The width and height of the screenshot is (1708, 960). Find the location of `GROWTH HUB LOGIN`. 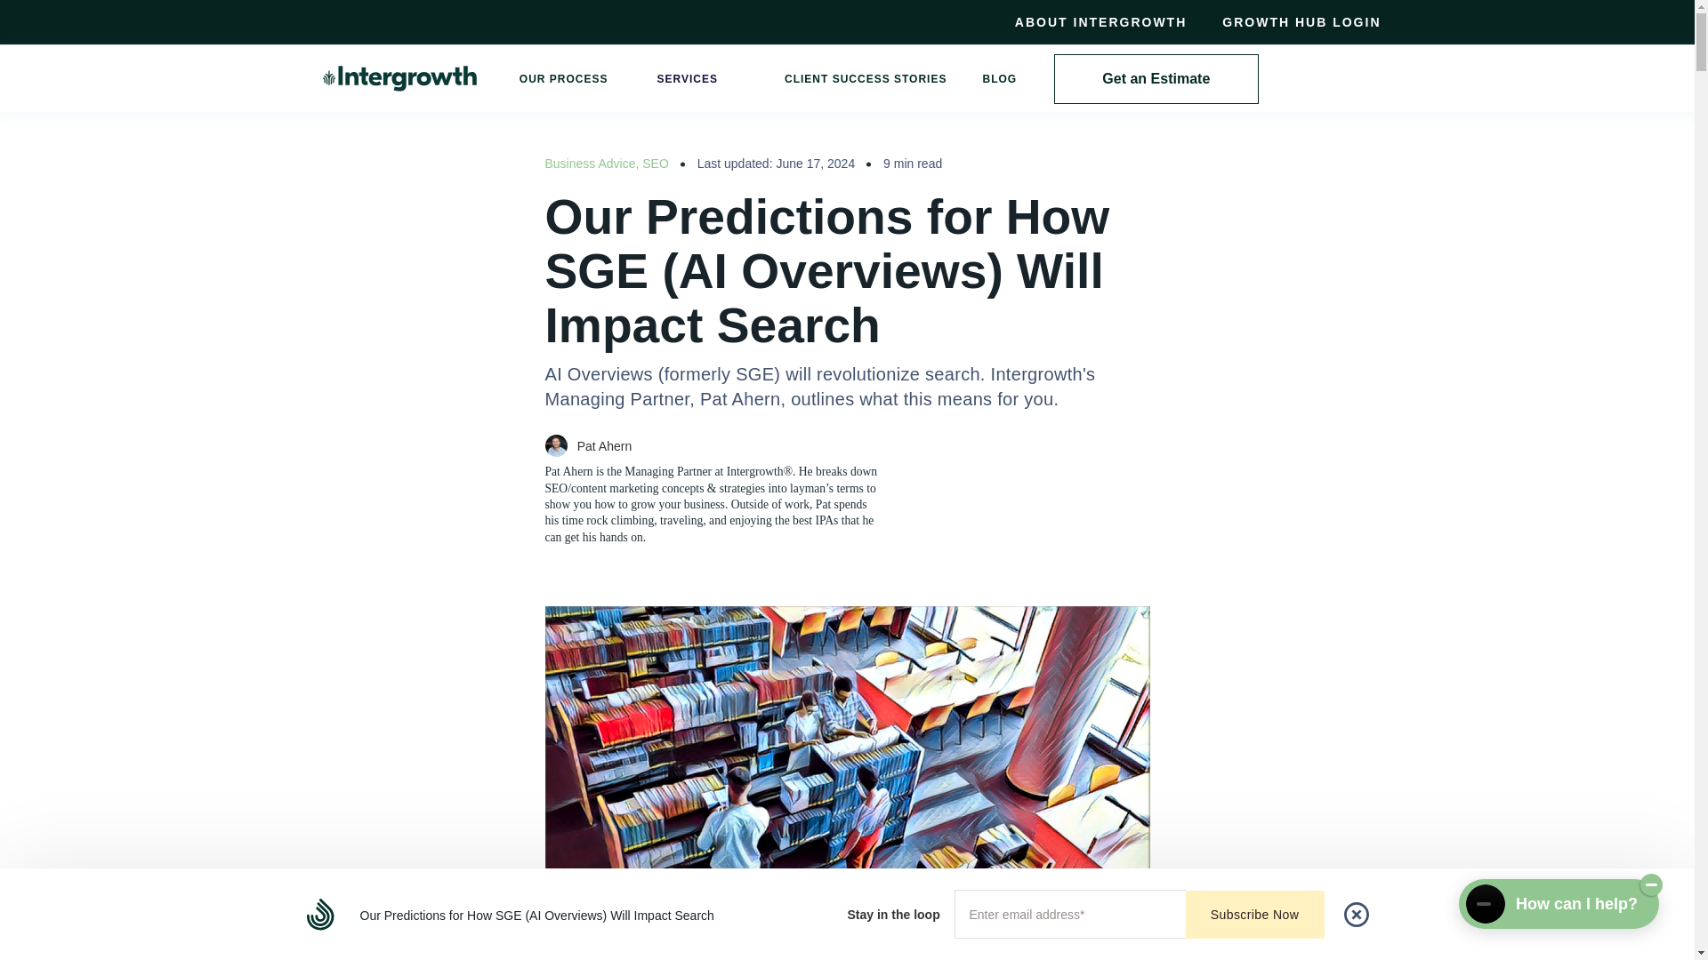

GROWTH HUB LOGIN is located at coordinates (1292, 21).